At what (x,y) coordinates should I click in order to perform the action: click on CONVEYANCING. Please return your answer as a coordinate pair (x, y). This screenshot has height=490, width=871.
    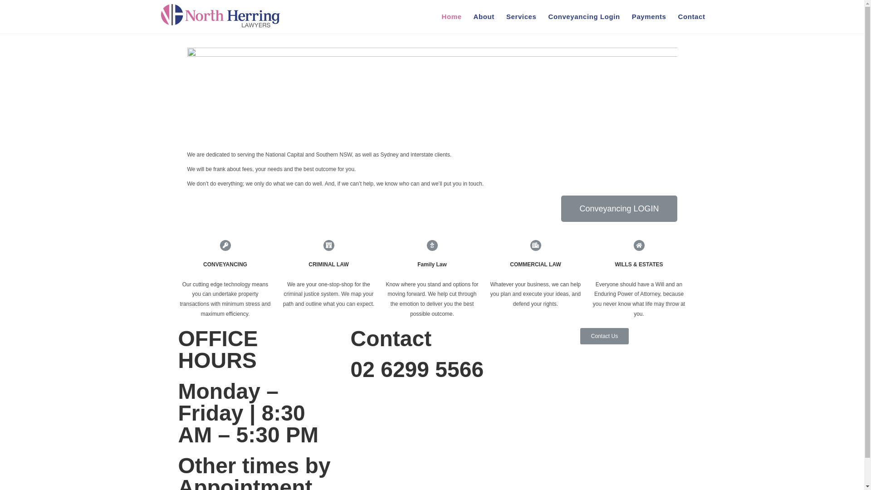
    Looking at the image, I should click on (225, 265).